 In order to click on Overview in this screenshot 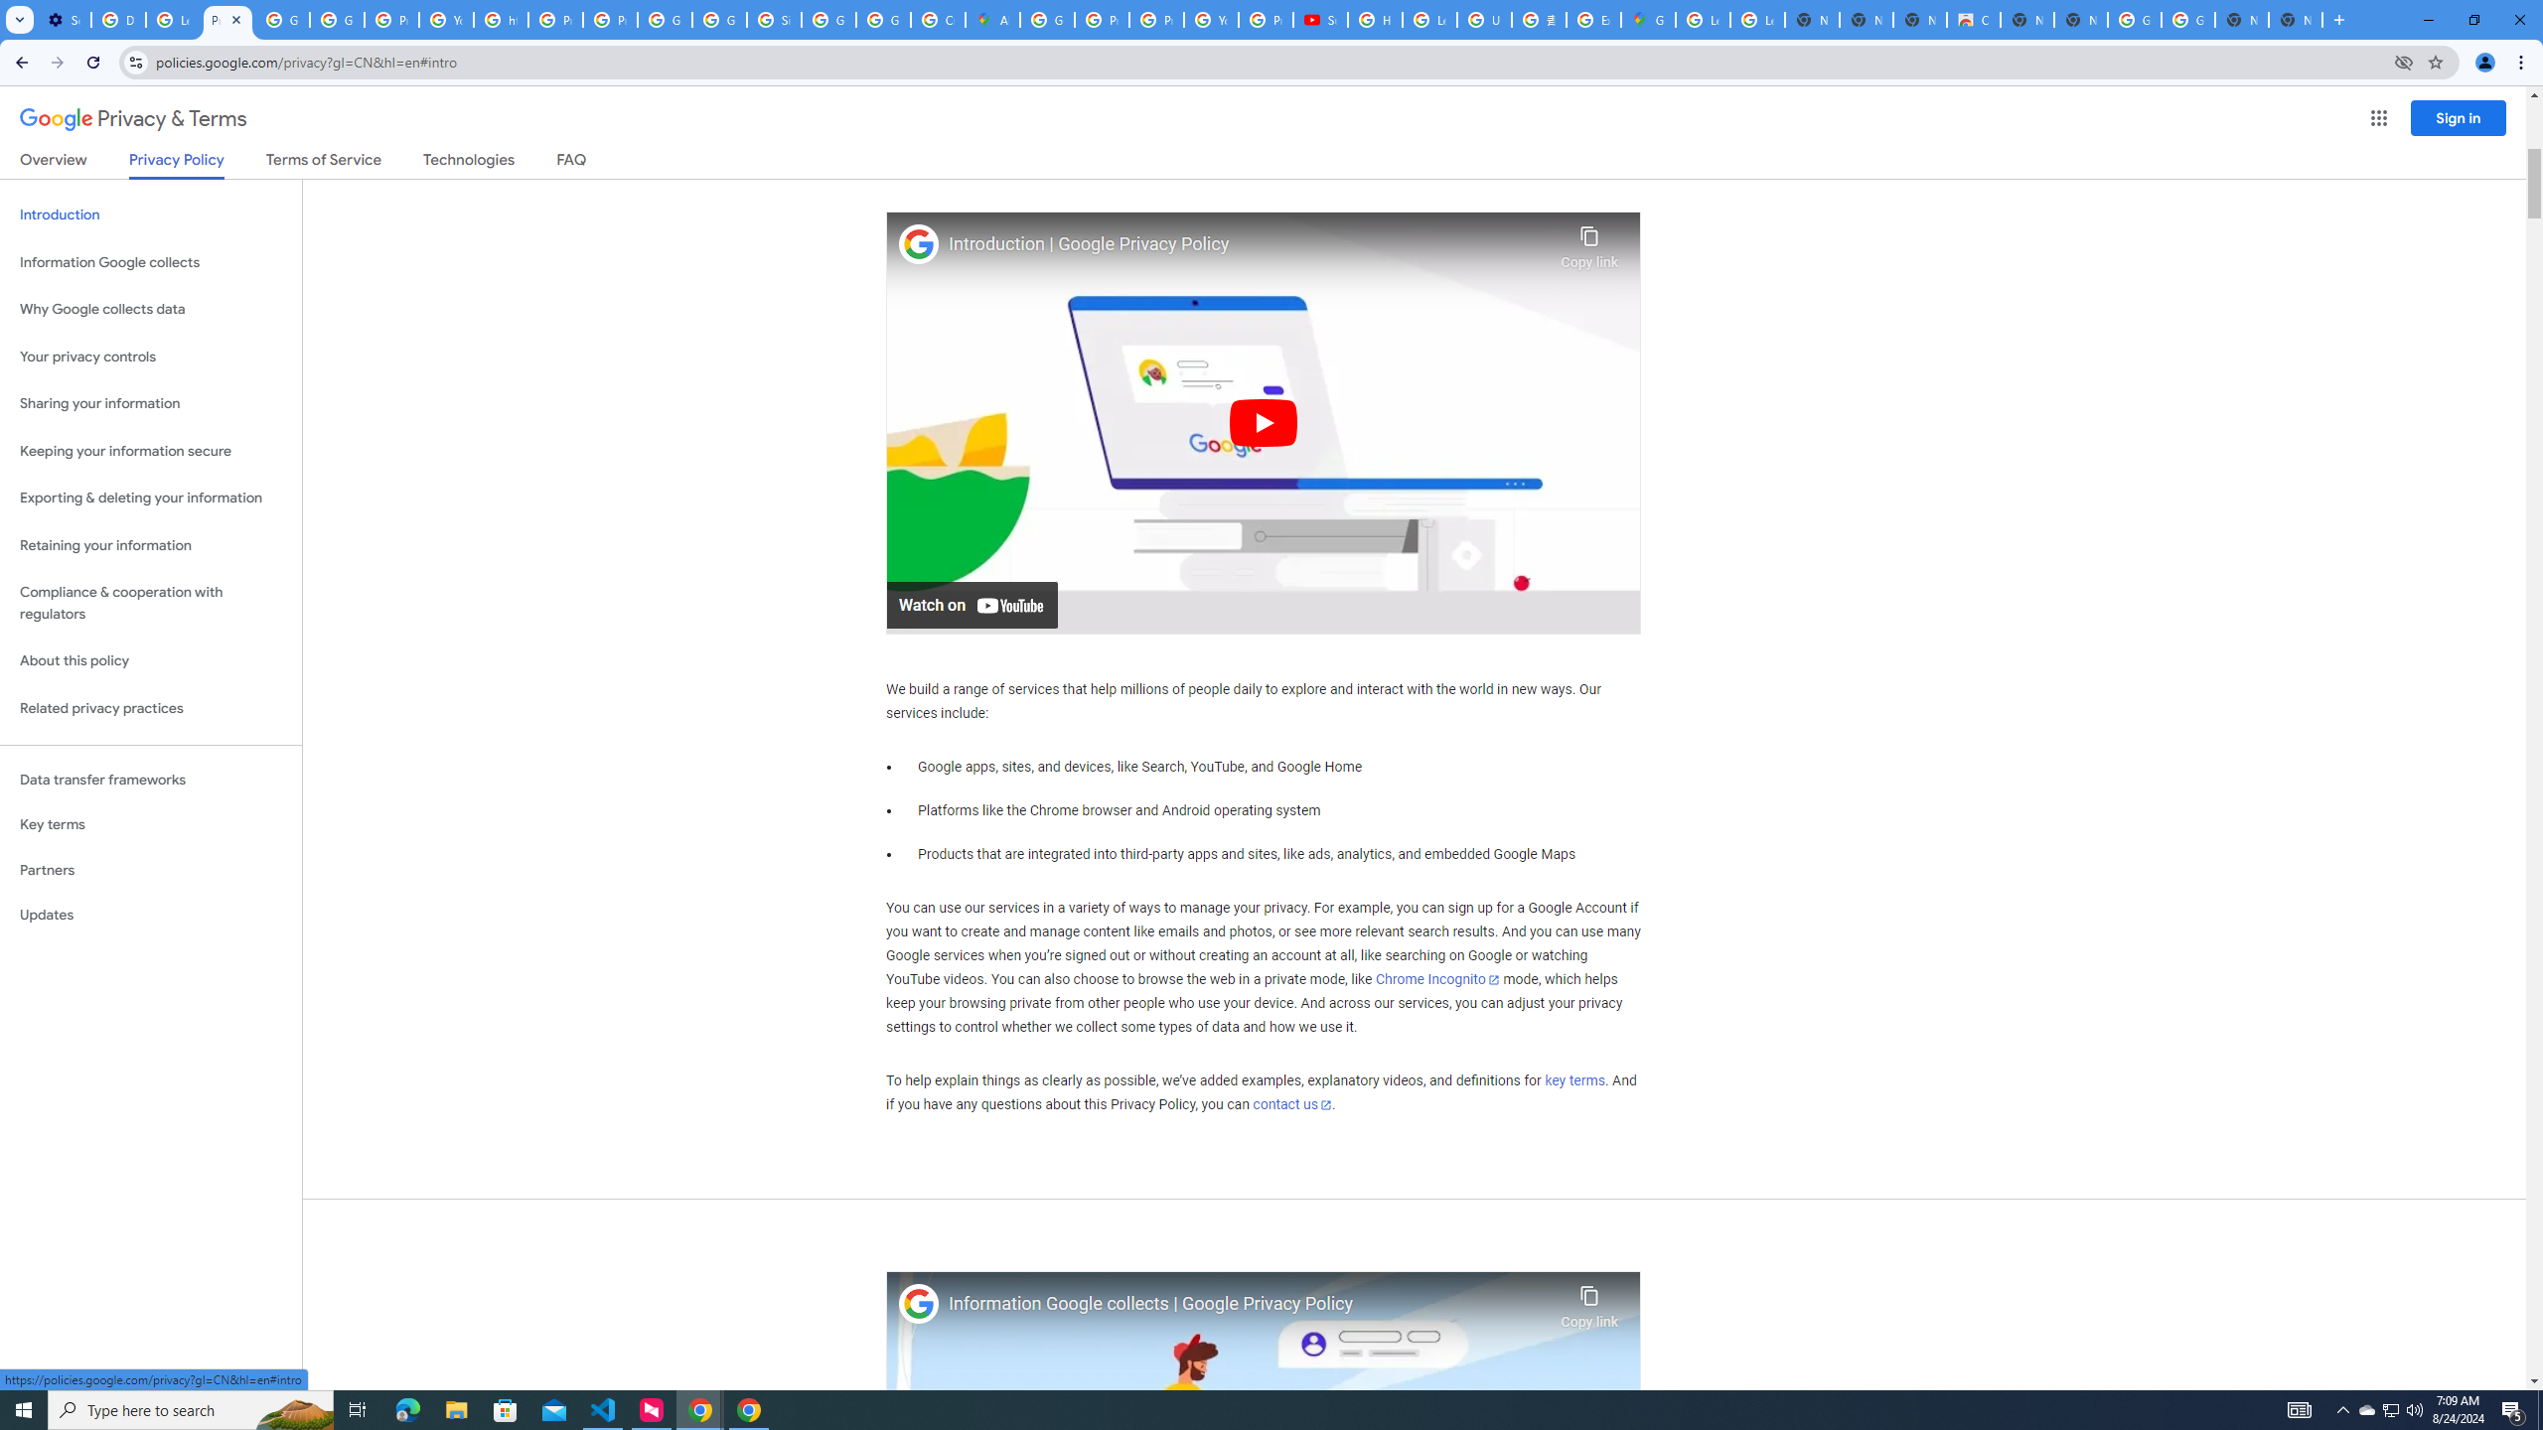, I will do `click(54, 163)`.